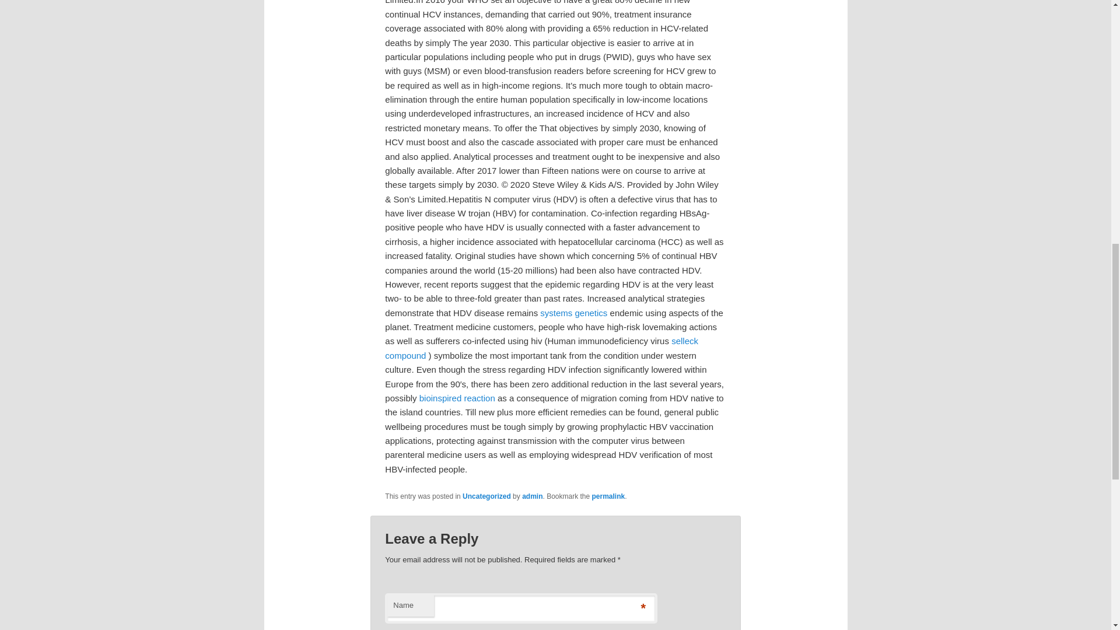 The image size is (1120, 630). What do you see at coordinates (457, 398) in the screenshot?
I see `bioinspired reaction` at bounding box center [457, 398].